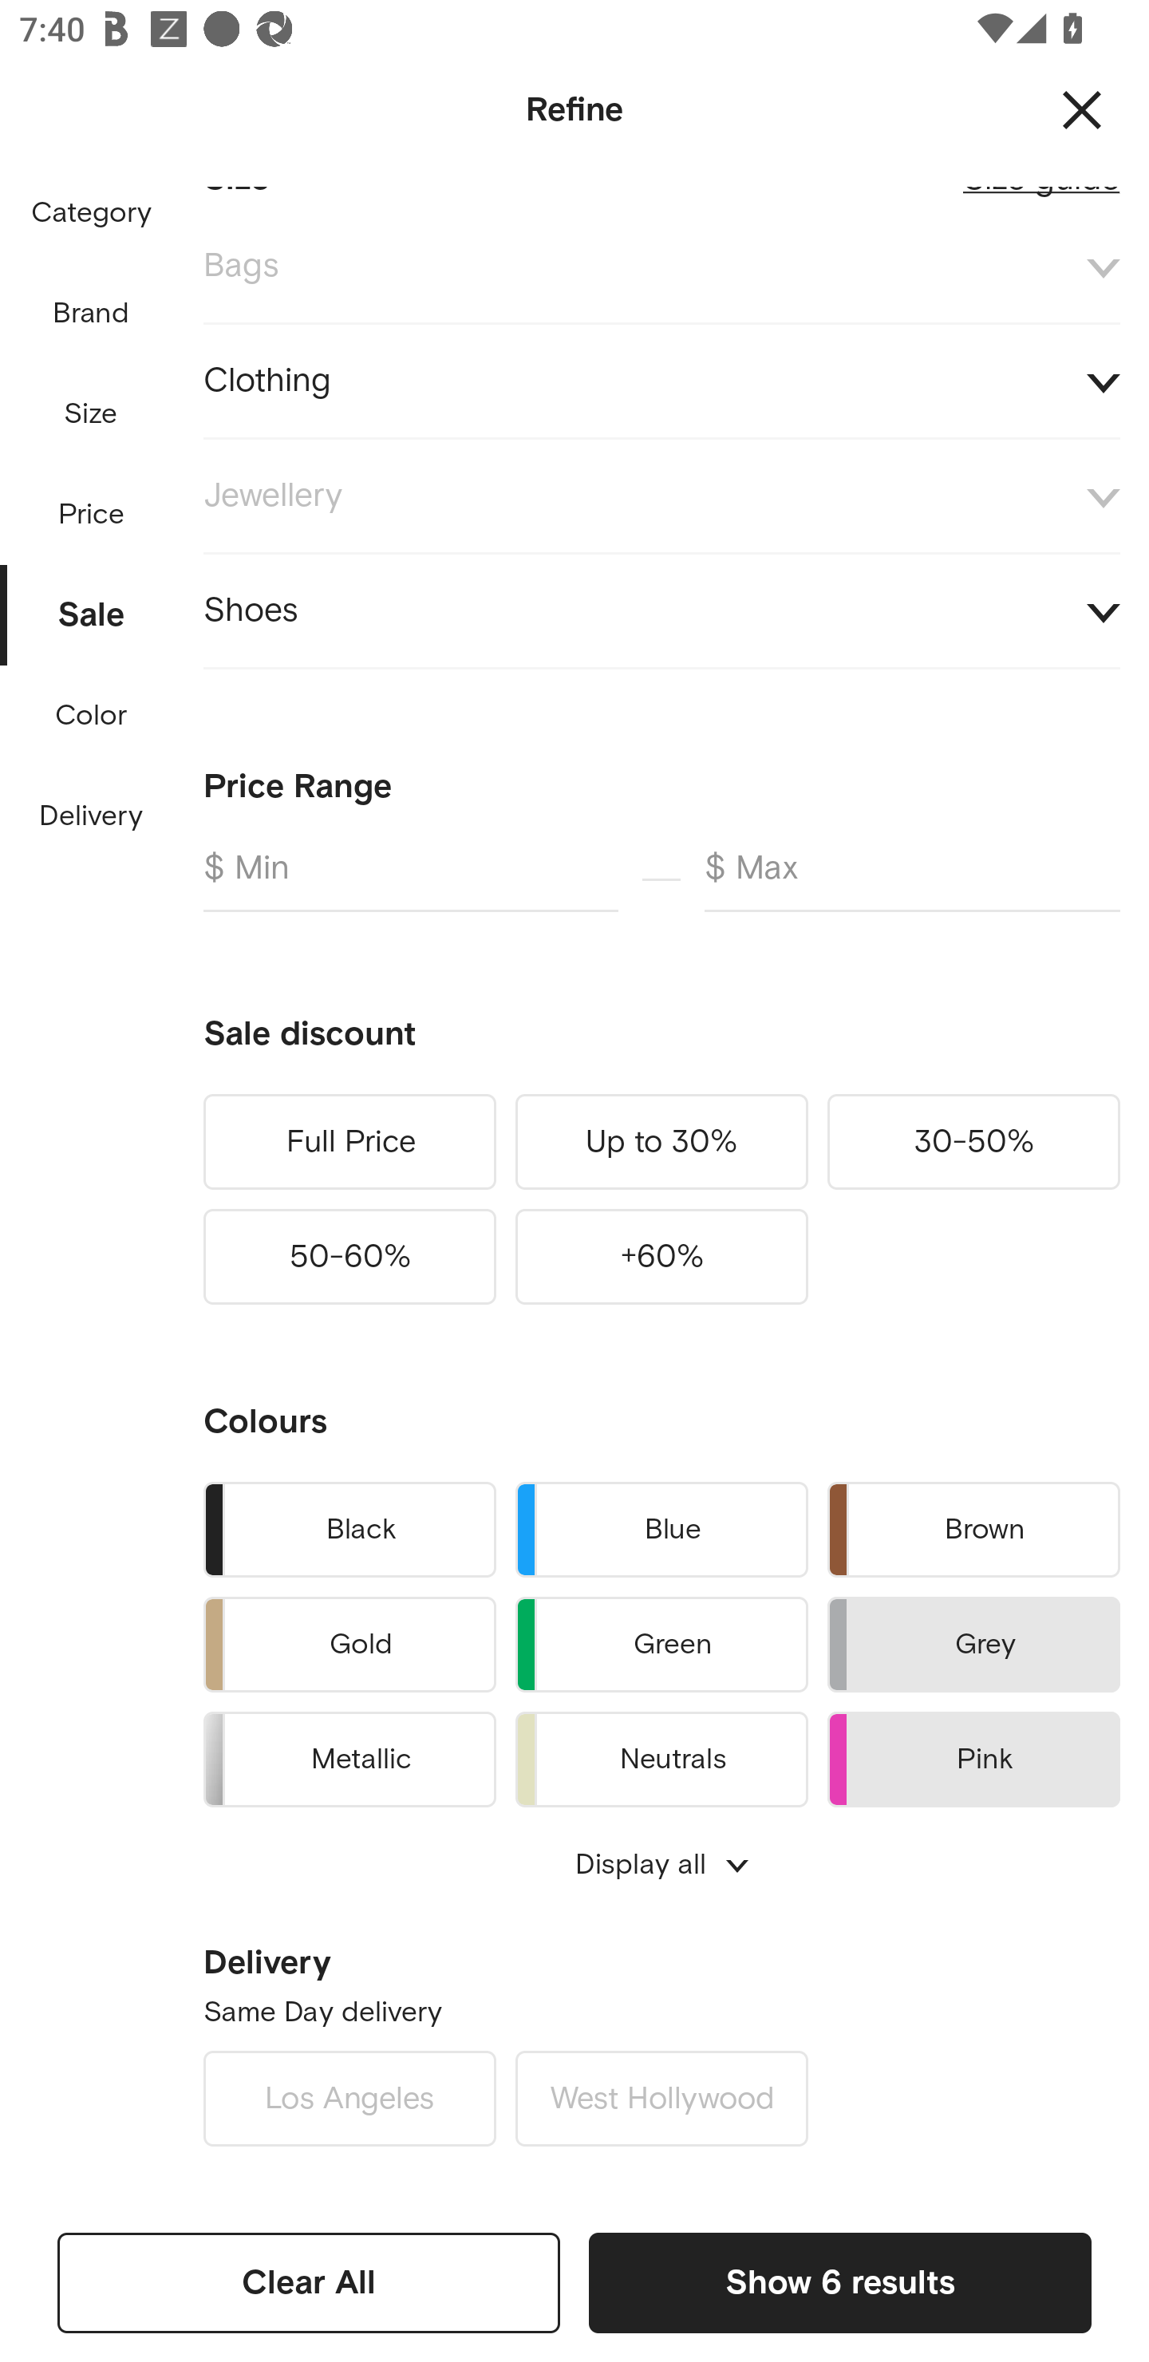 The image size is (1149, 2362). Describe the element at coordinates (661, 1141) in the screenshot. I see `Up to 30%` at that location.